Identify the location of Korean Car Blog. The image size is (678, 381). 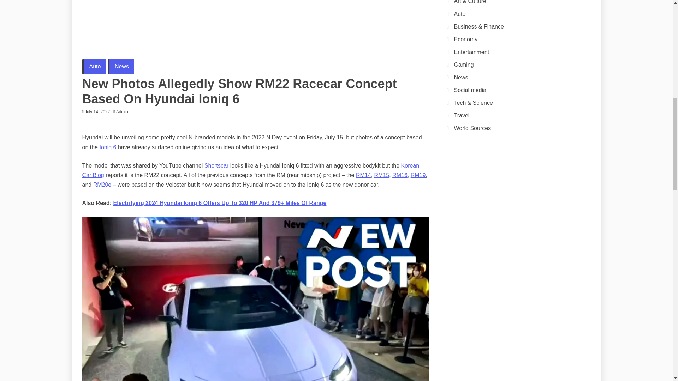
(250, 170).